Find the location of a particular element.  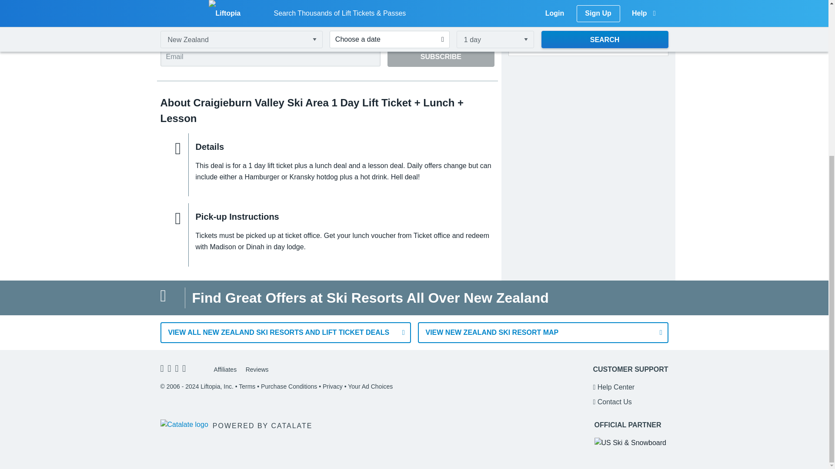

Purchase Conditions is located at coordinates (289, 386).